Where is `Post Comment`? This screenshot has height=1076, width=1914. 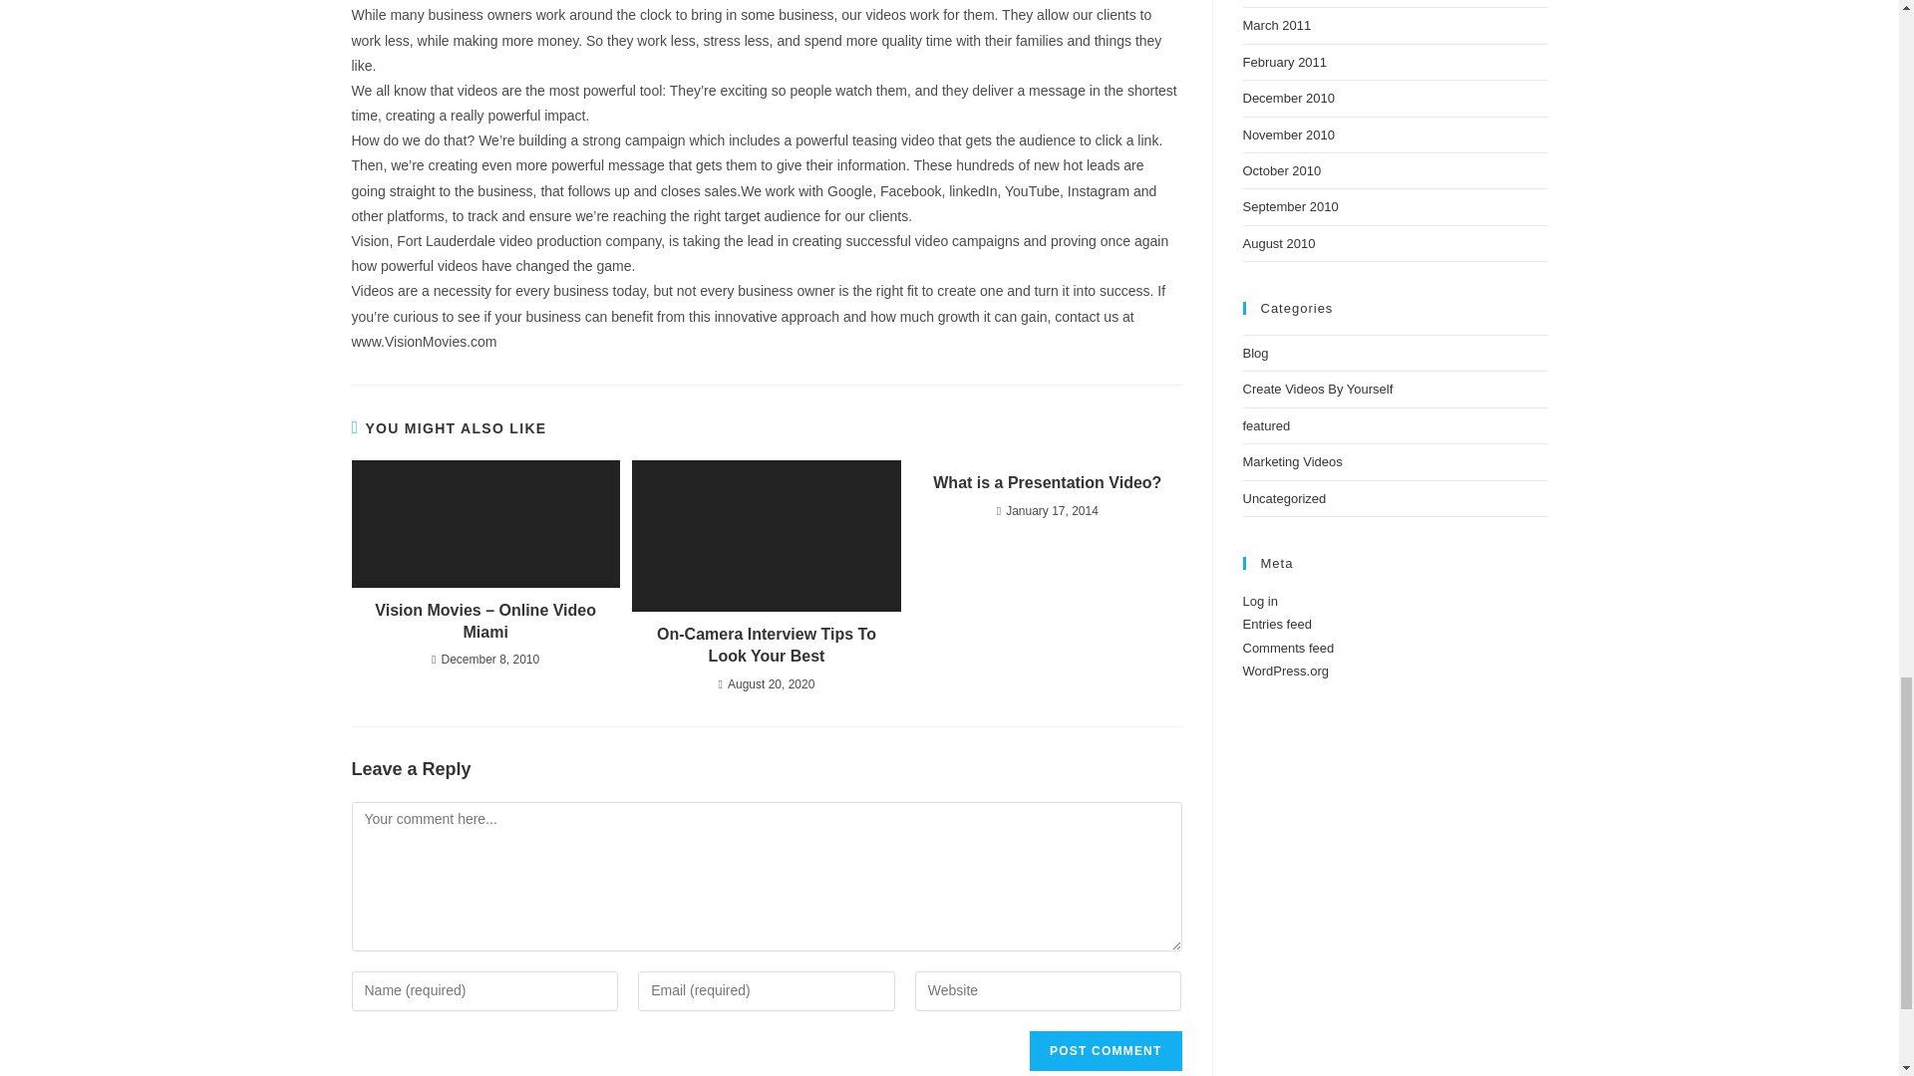 Post Comment is located at coordinates (1105, 1050).